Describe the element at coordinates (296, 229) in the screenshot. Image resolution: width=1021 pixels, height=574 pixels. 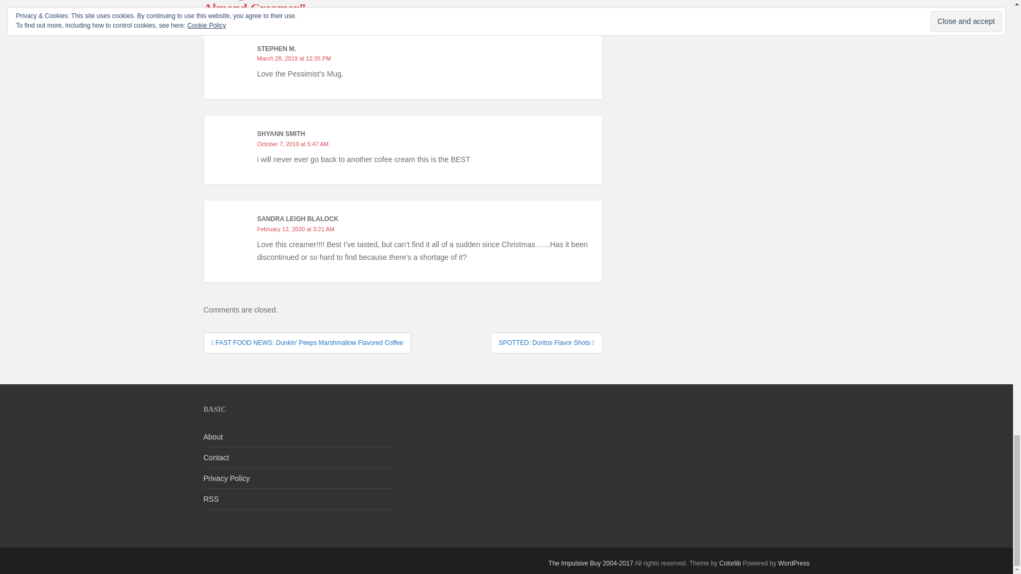
I see `February 12, 2020 at 3:21 AM` at that location.